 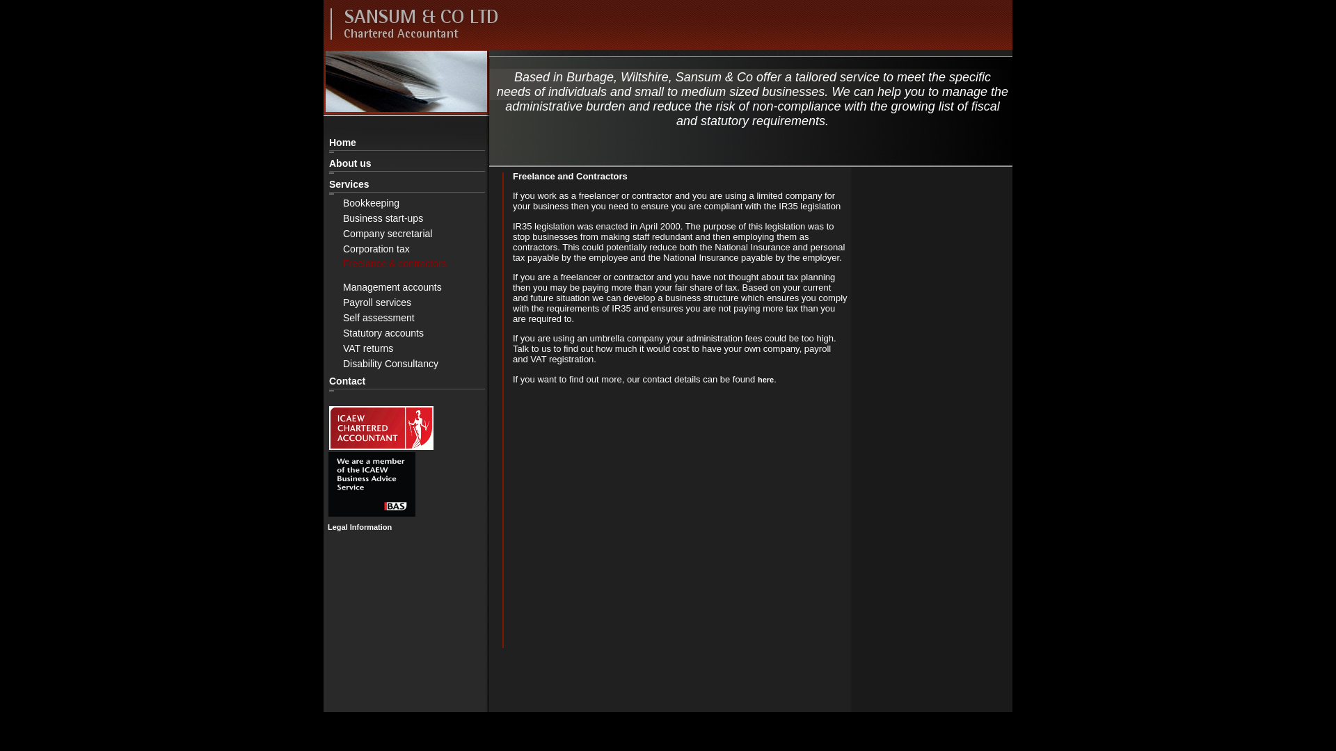 What do you see at coordinates (422, 234) in the screenshot?
I see `Company secretarial` at bounding box center [422, 234].